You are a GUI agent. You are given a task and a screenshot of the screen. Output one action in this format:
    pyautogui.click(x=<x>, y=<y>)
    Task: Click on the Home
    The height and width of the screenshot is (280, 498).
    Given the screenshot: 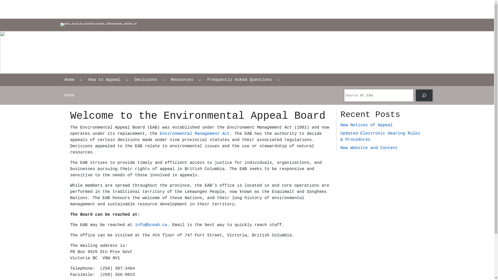 What is the action you would take?
    pyautogui.click(x=69, y=80)
    